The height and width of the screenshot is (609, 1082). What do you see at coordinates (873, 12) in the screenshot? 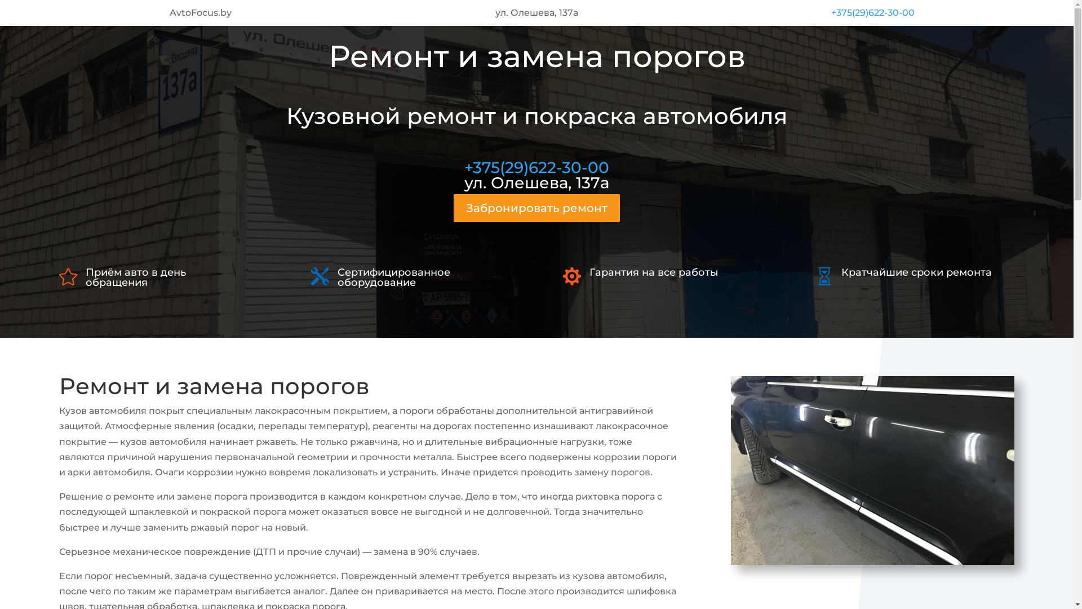
I see `+375(29)622-30-00` at bounding box center [873, 12].